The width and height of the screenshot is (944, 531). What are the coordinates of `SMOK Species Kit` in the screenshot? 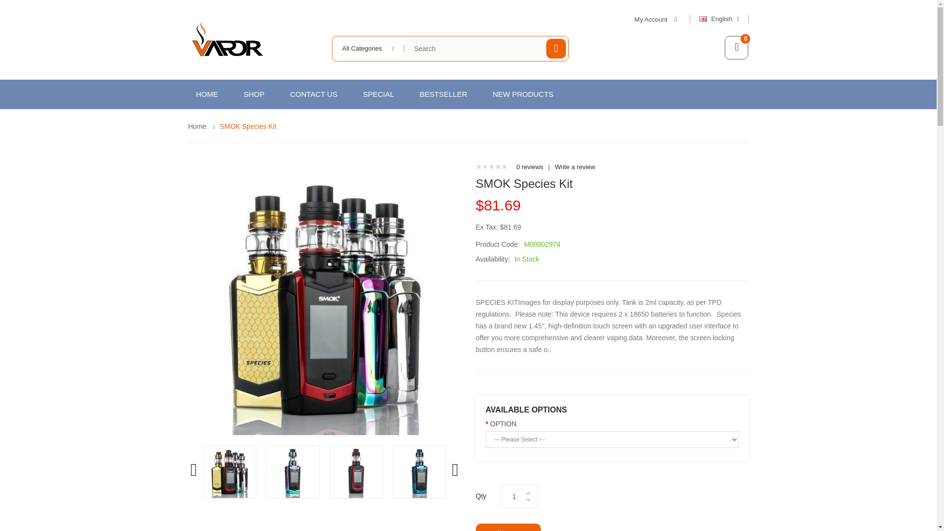 It's located at (292, 471).